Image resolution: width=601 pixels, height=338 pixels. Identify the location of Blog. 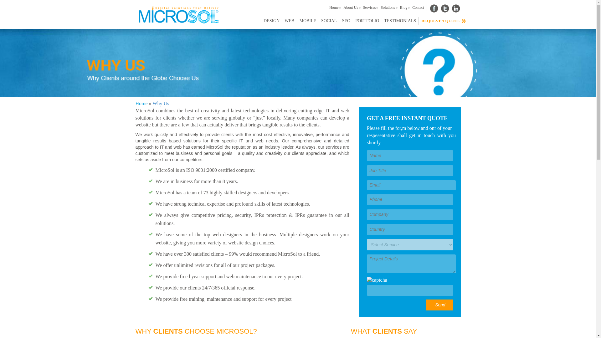
(403, 7).